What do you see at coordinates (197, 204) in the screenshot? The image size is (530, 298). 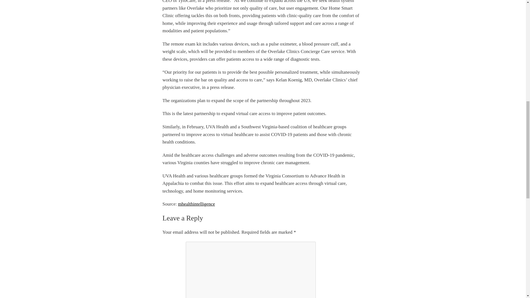 I see `mhealthintelligence` at bounding box center [197, 204].